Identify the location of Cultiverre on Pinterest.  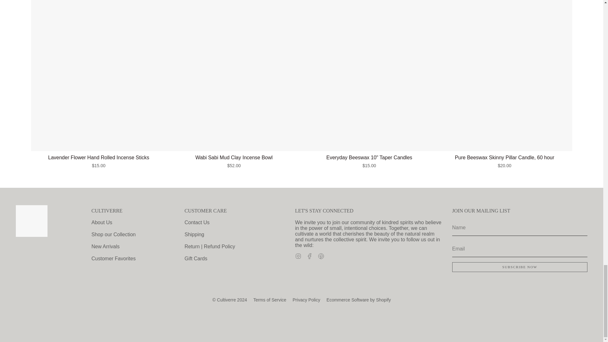
(321, 256).